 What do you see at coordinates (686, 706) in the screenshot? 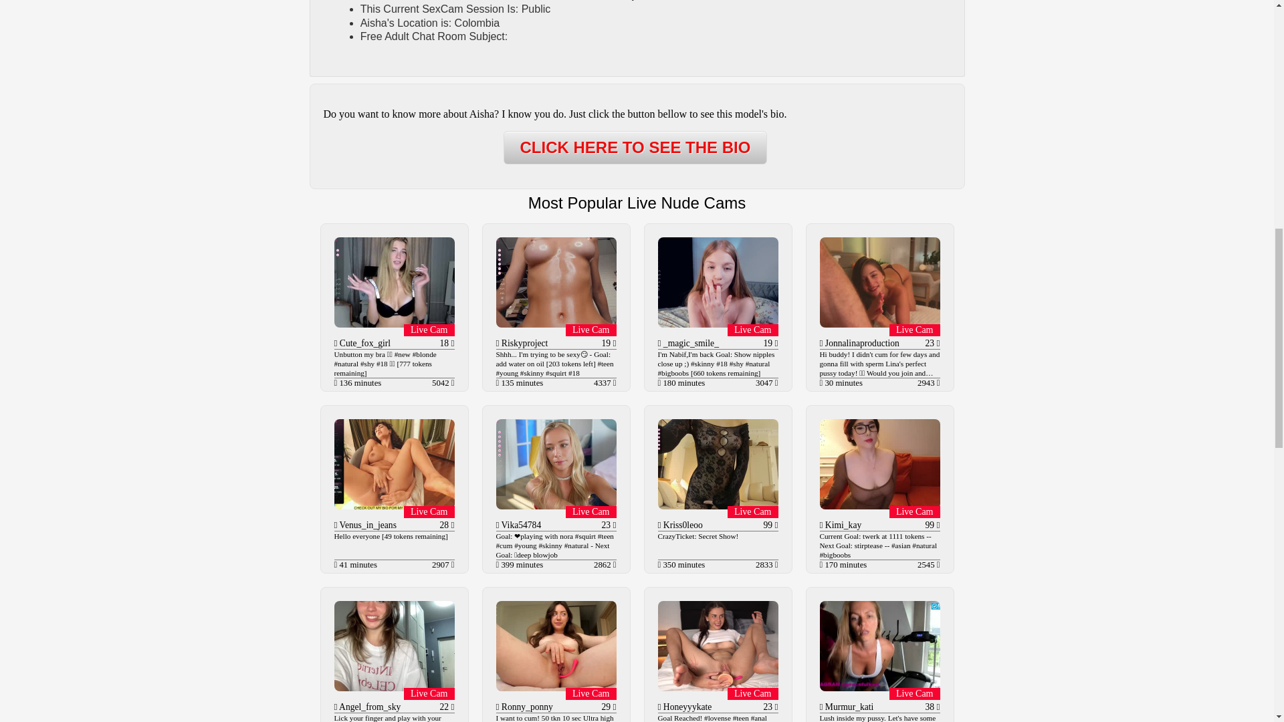
I see `Honeyyykate` at bounding box center [686, 706].